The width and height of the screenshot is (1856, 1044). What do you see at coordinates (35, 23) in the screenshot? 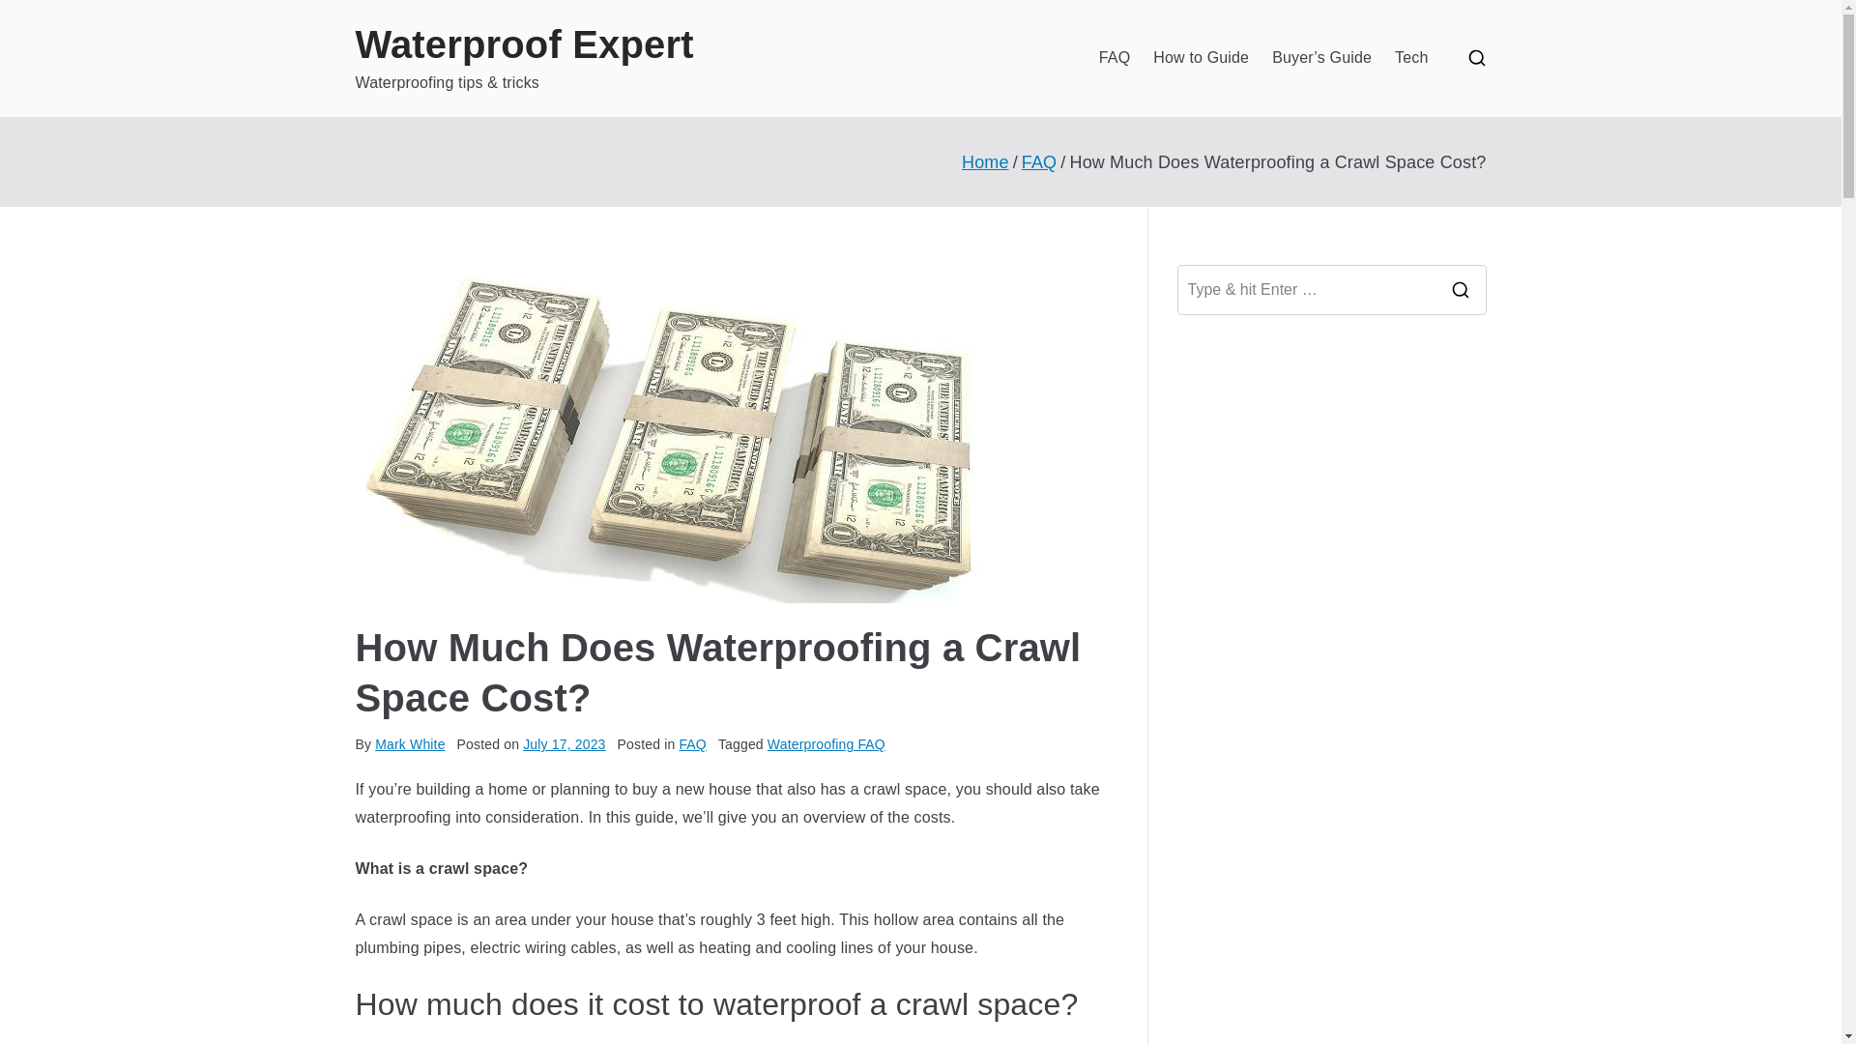
I see `Search` at bounding box center [35, 23].